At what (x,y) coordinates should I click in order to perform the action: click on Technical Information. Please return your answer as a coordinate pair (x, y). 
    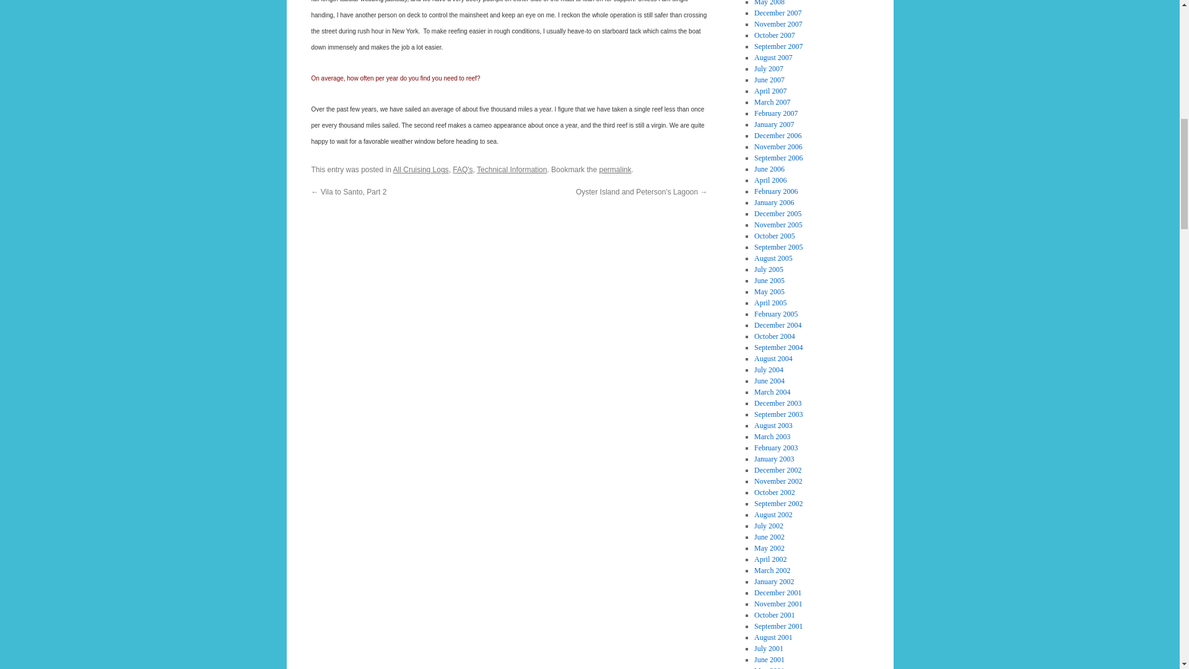
    Looking at the image, I should click on (512, 169).